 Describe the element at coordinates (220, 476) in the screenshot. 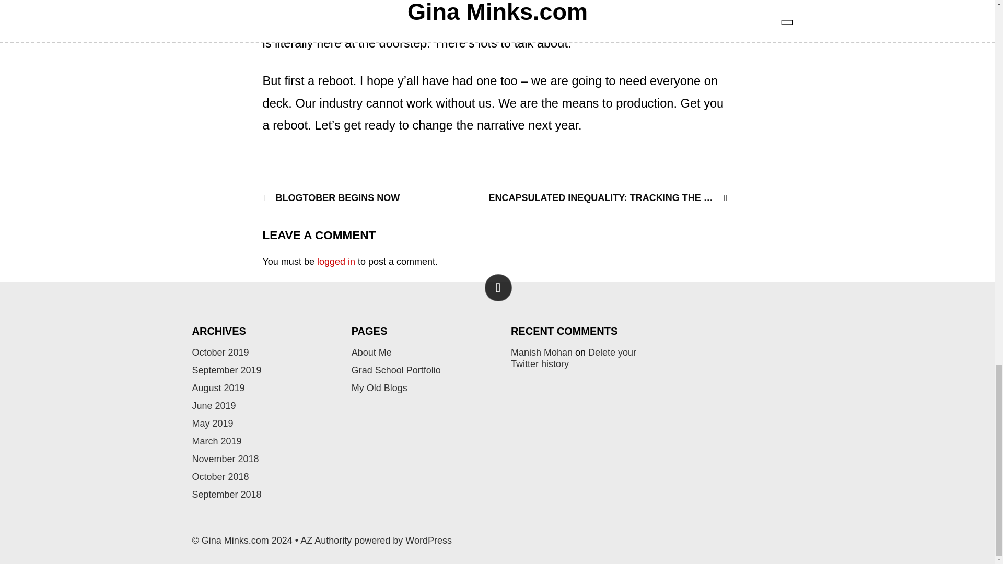

I see `October 2018` at that location.